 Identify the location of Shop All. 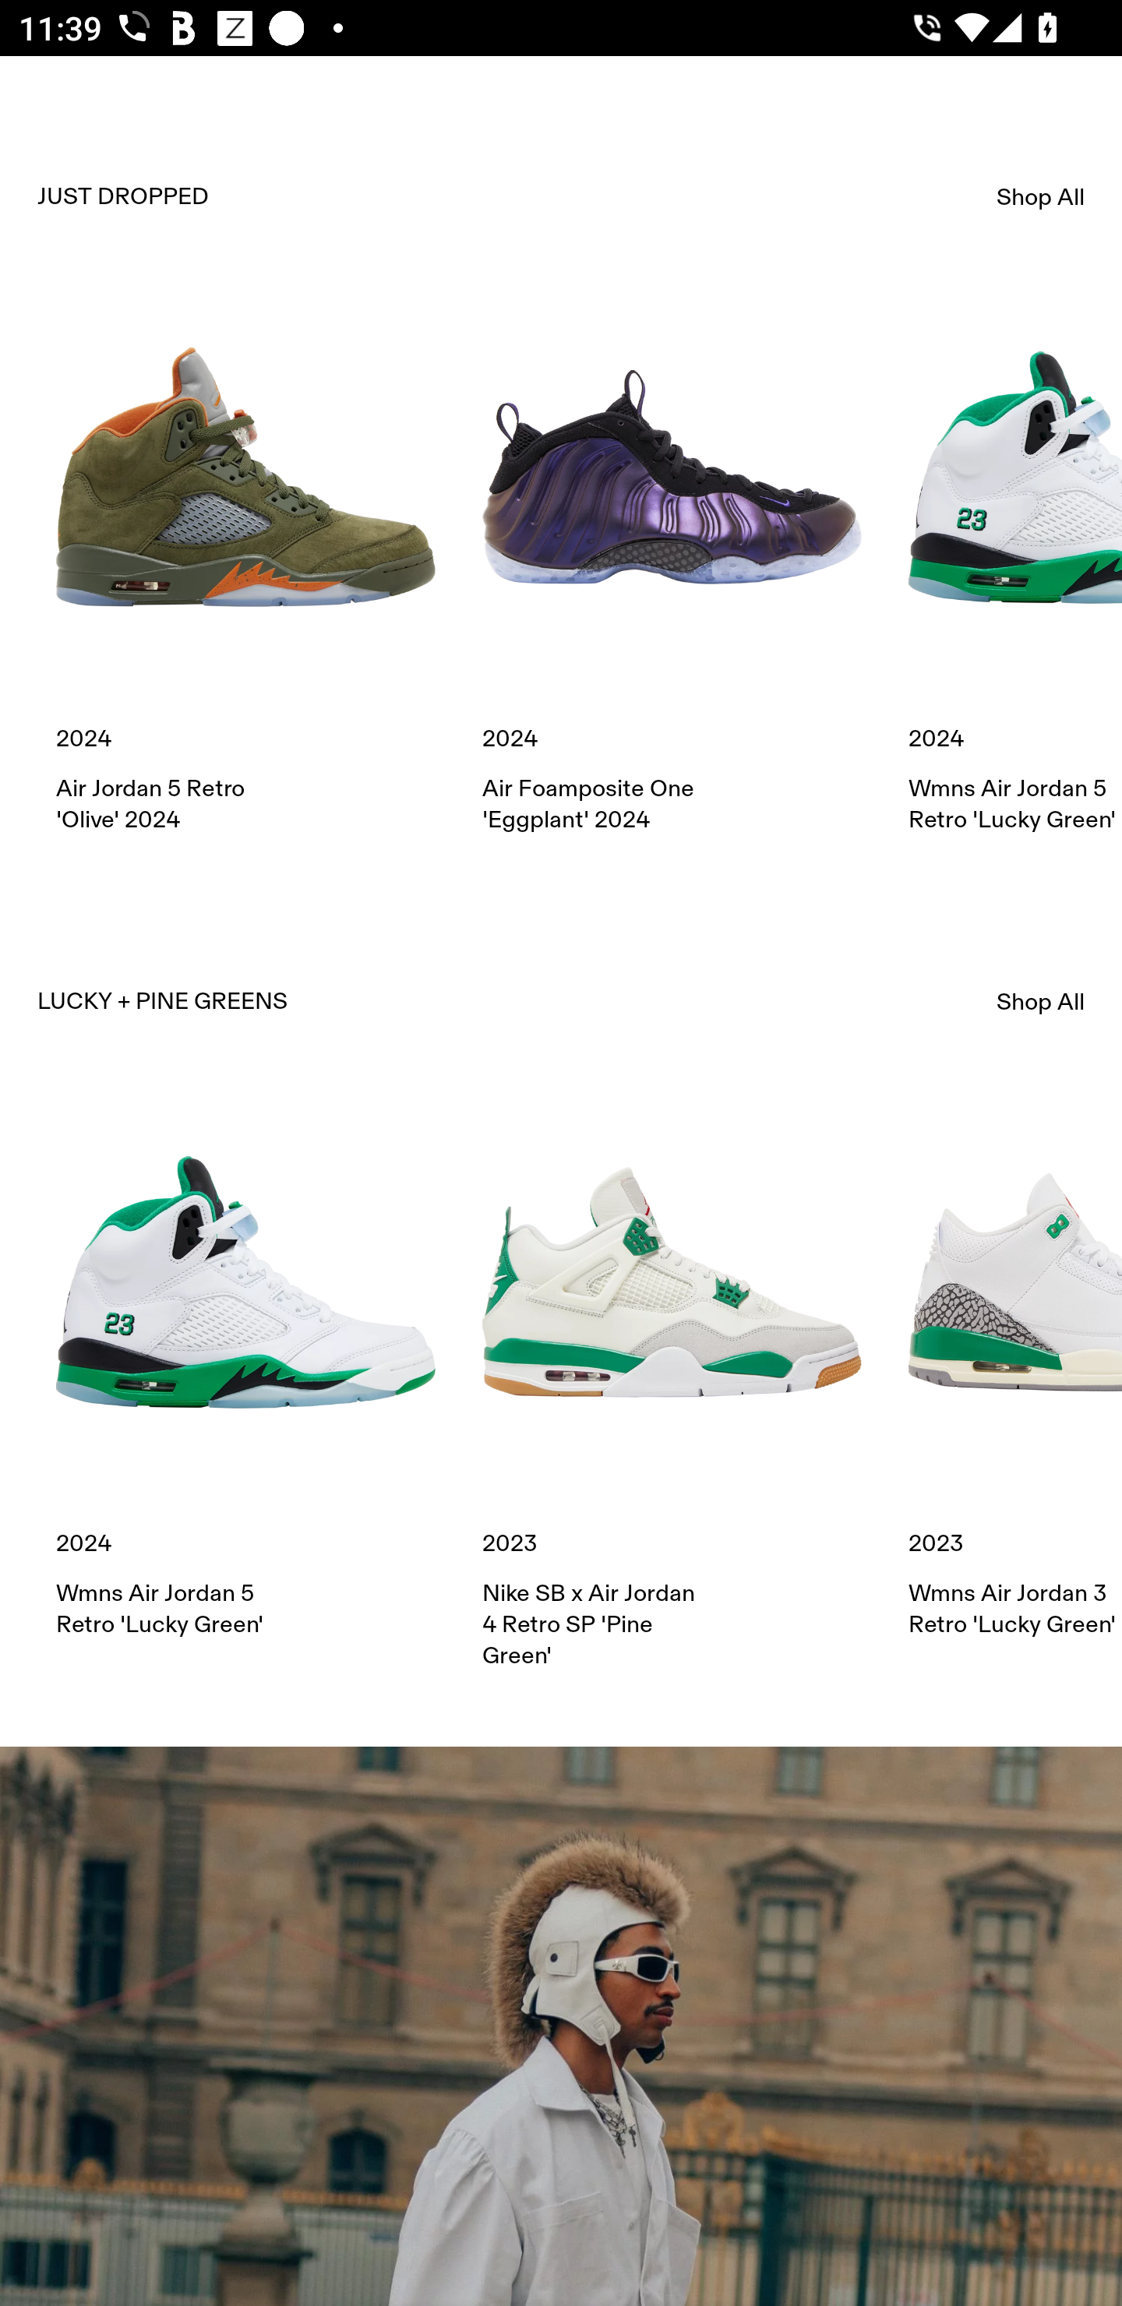
(1041, 197).